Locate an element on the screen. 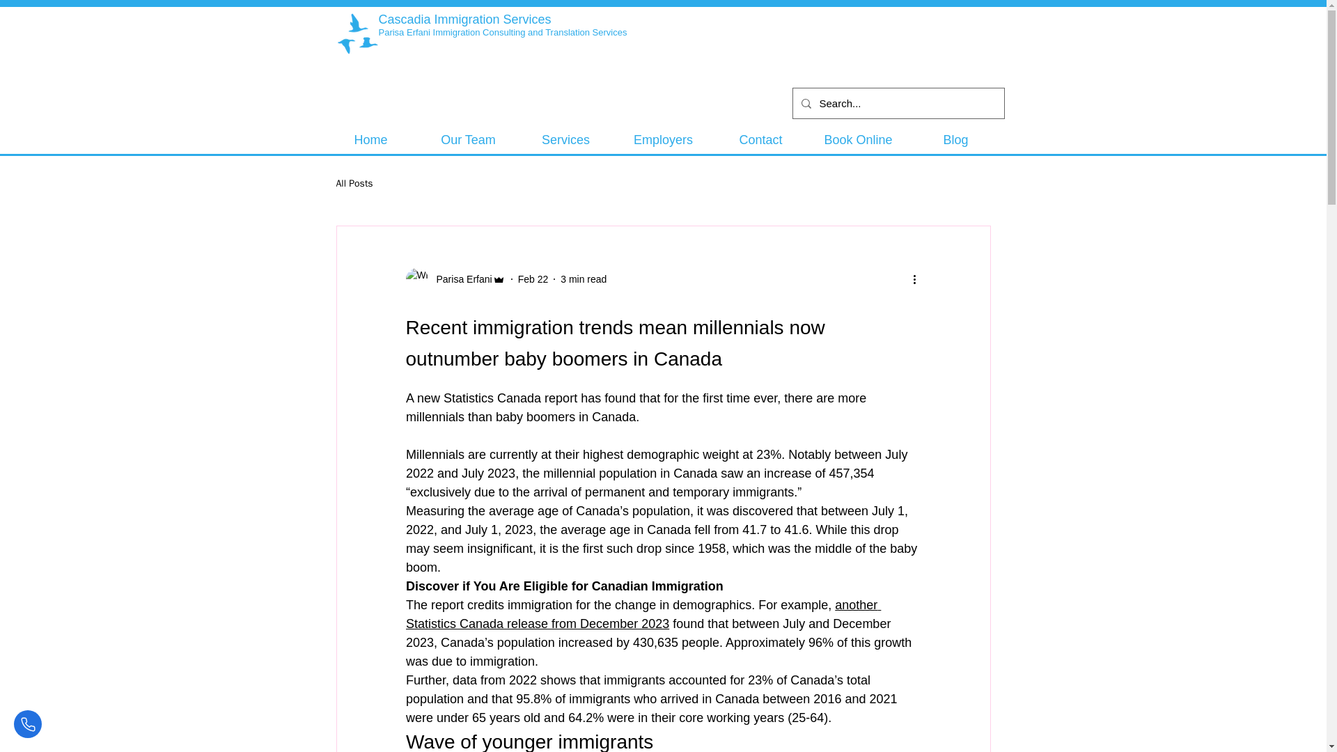 This screenshot has width=1337, height=752. Feb 22 is located at coordinates (533, 279).